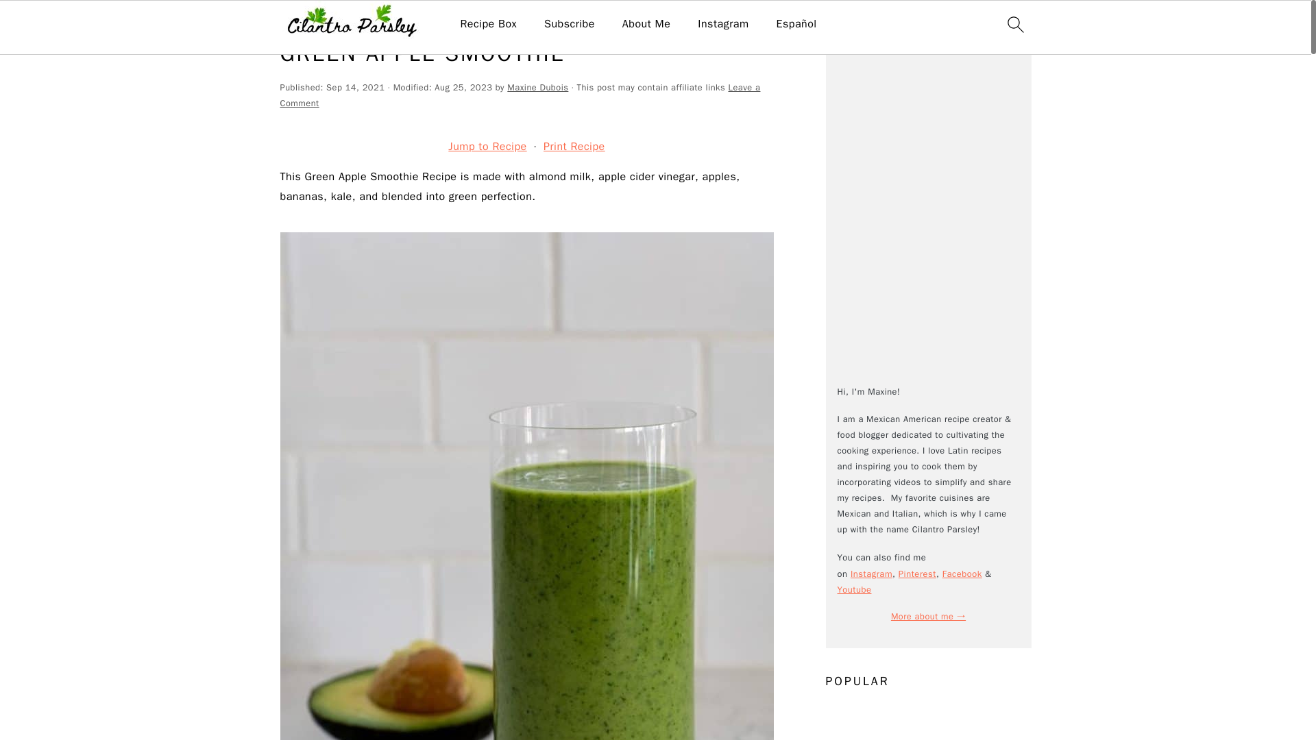  What do you see at coordinates (487, 147) in the screenshot?
I see `Jump to Recipe` at bounding box center [487, 147].